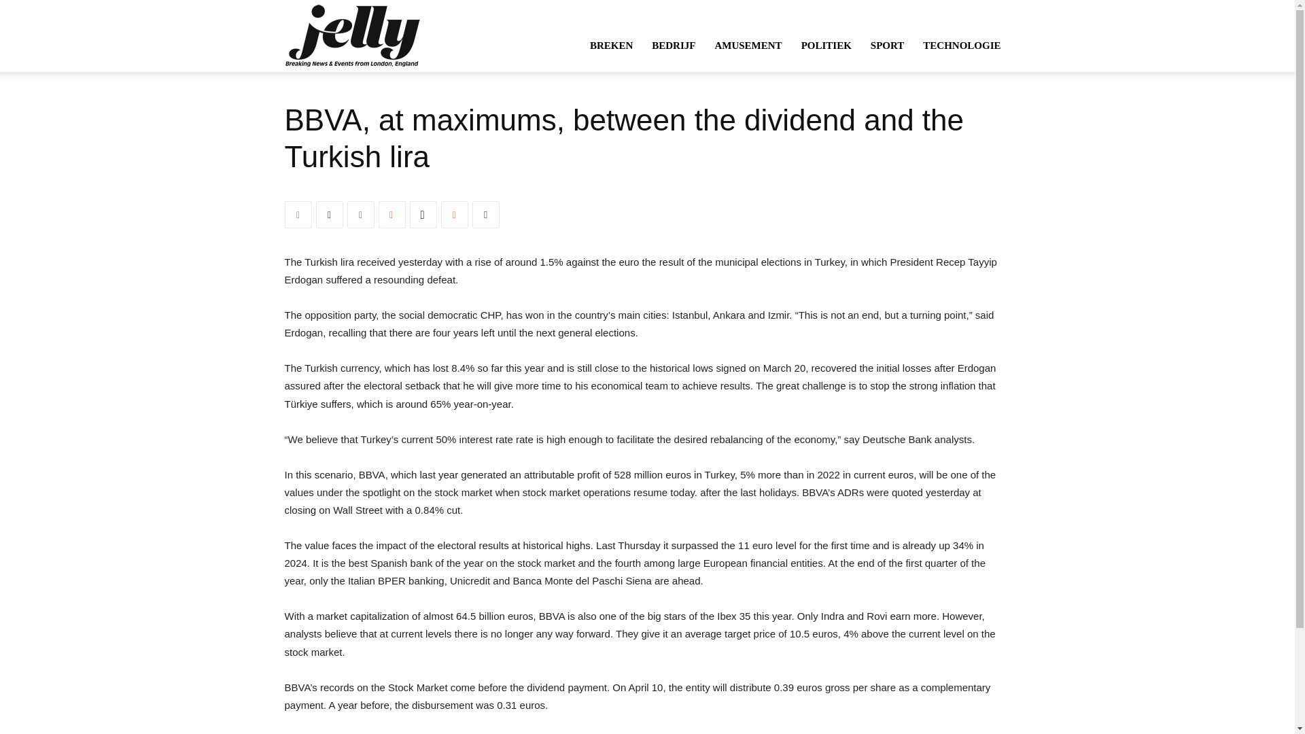 The image size is (1305, 734). What do you see at coordinates (962, 45) in the screenshot?
I see `TECHNOLOGIE` at bounding box center [962, 45].